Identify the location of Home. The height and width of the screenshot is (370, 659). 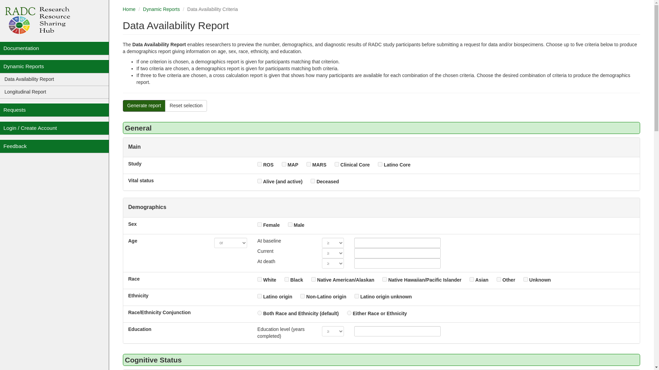
(129, 9).